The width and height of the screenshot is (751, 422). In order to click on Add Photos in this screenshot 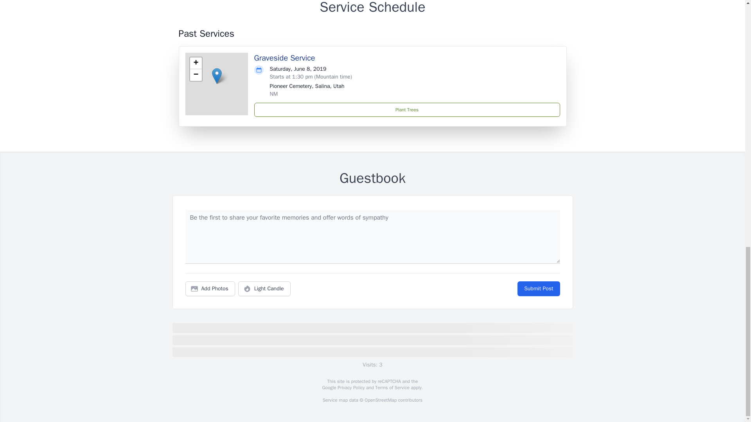, I will do `click(210, 289)`.